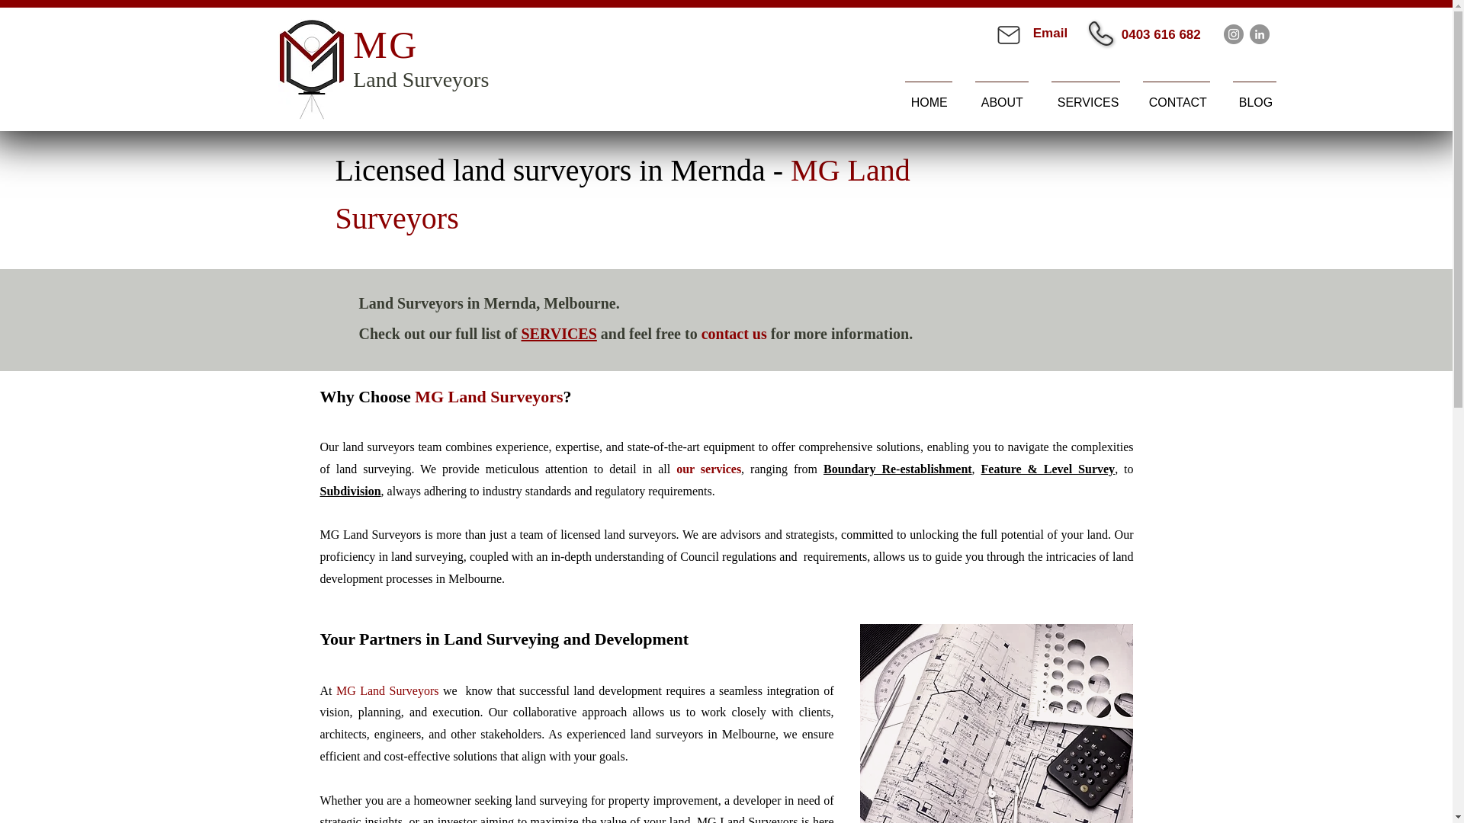  I want to click on Subdivision, so click(351, 491).